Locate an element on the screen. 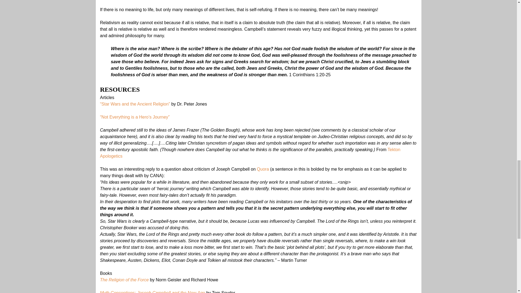 This screenshot has width=521, height=293. The Religion of the Force is located at coordinates (124, 280).